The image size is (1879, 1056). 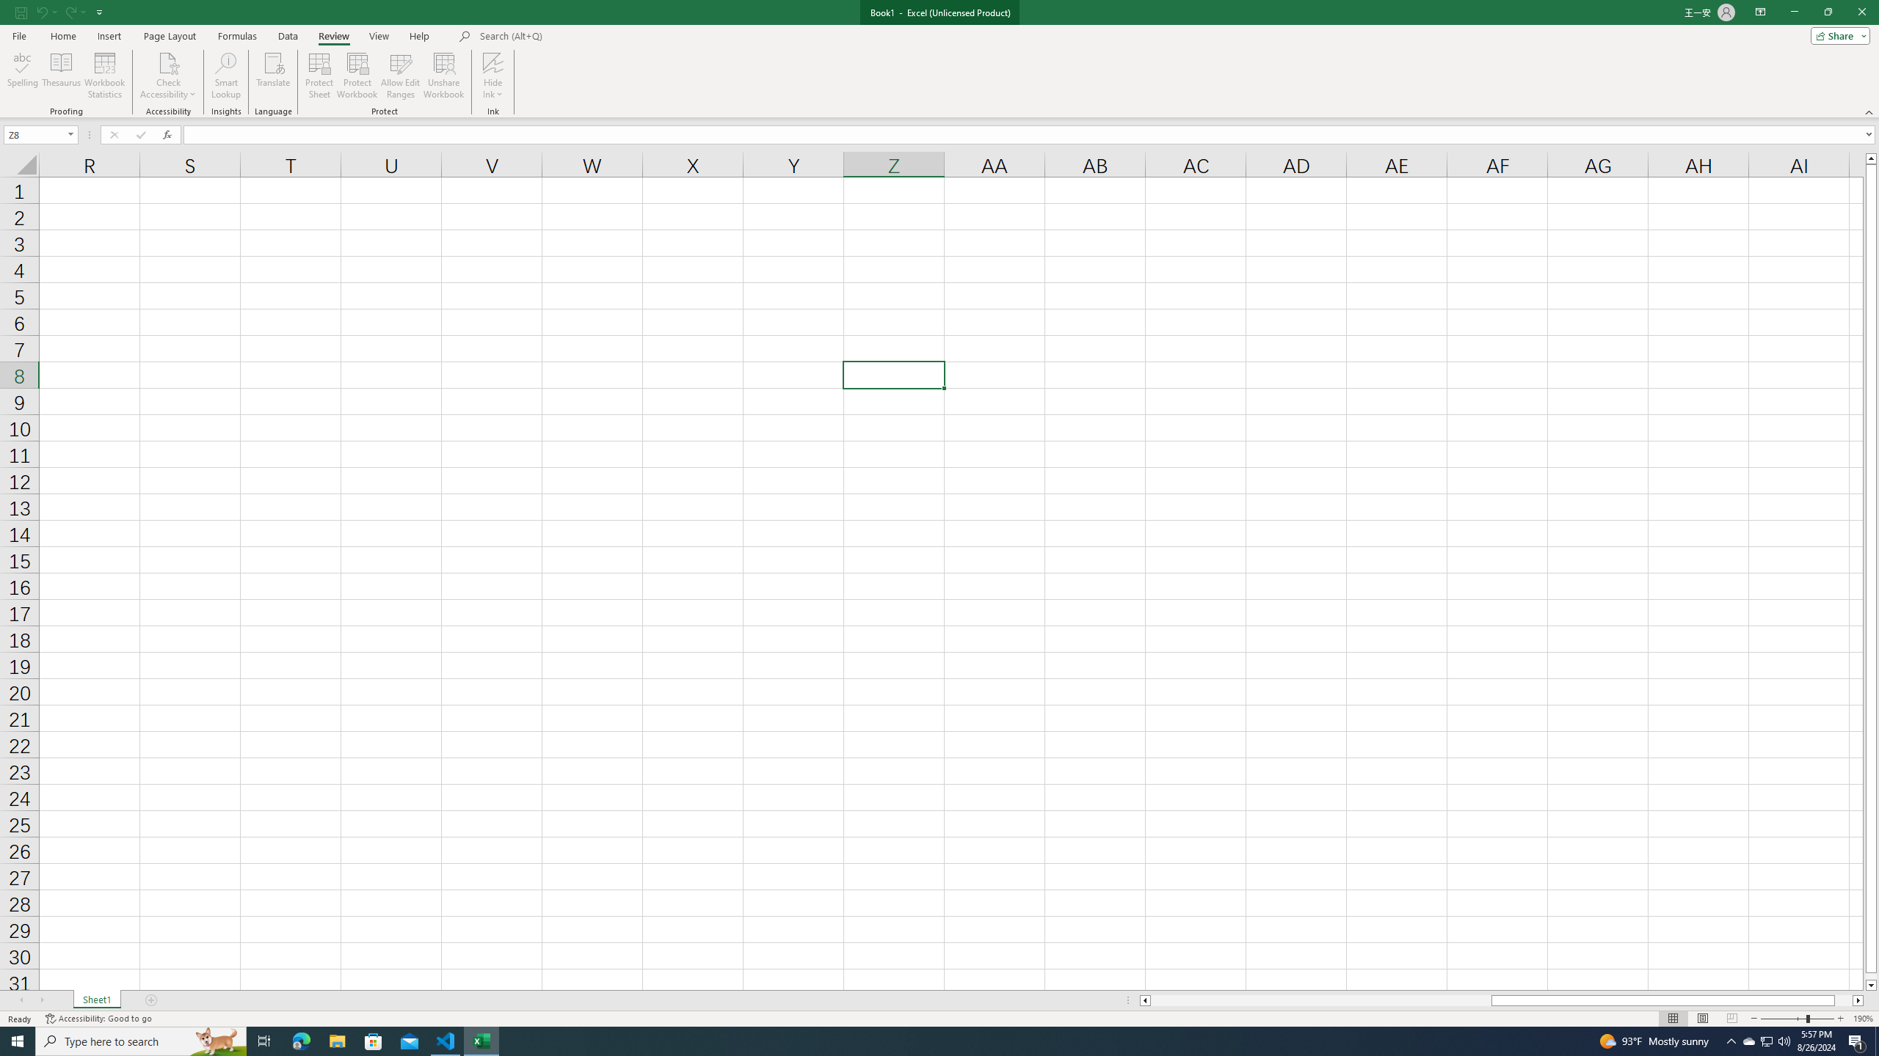 I want to click on Zoom In, so click(x=1840, y=1019).